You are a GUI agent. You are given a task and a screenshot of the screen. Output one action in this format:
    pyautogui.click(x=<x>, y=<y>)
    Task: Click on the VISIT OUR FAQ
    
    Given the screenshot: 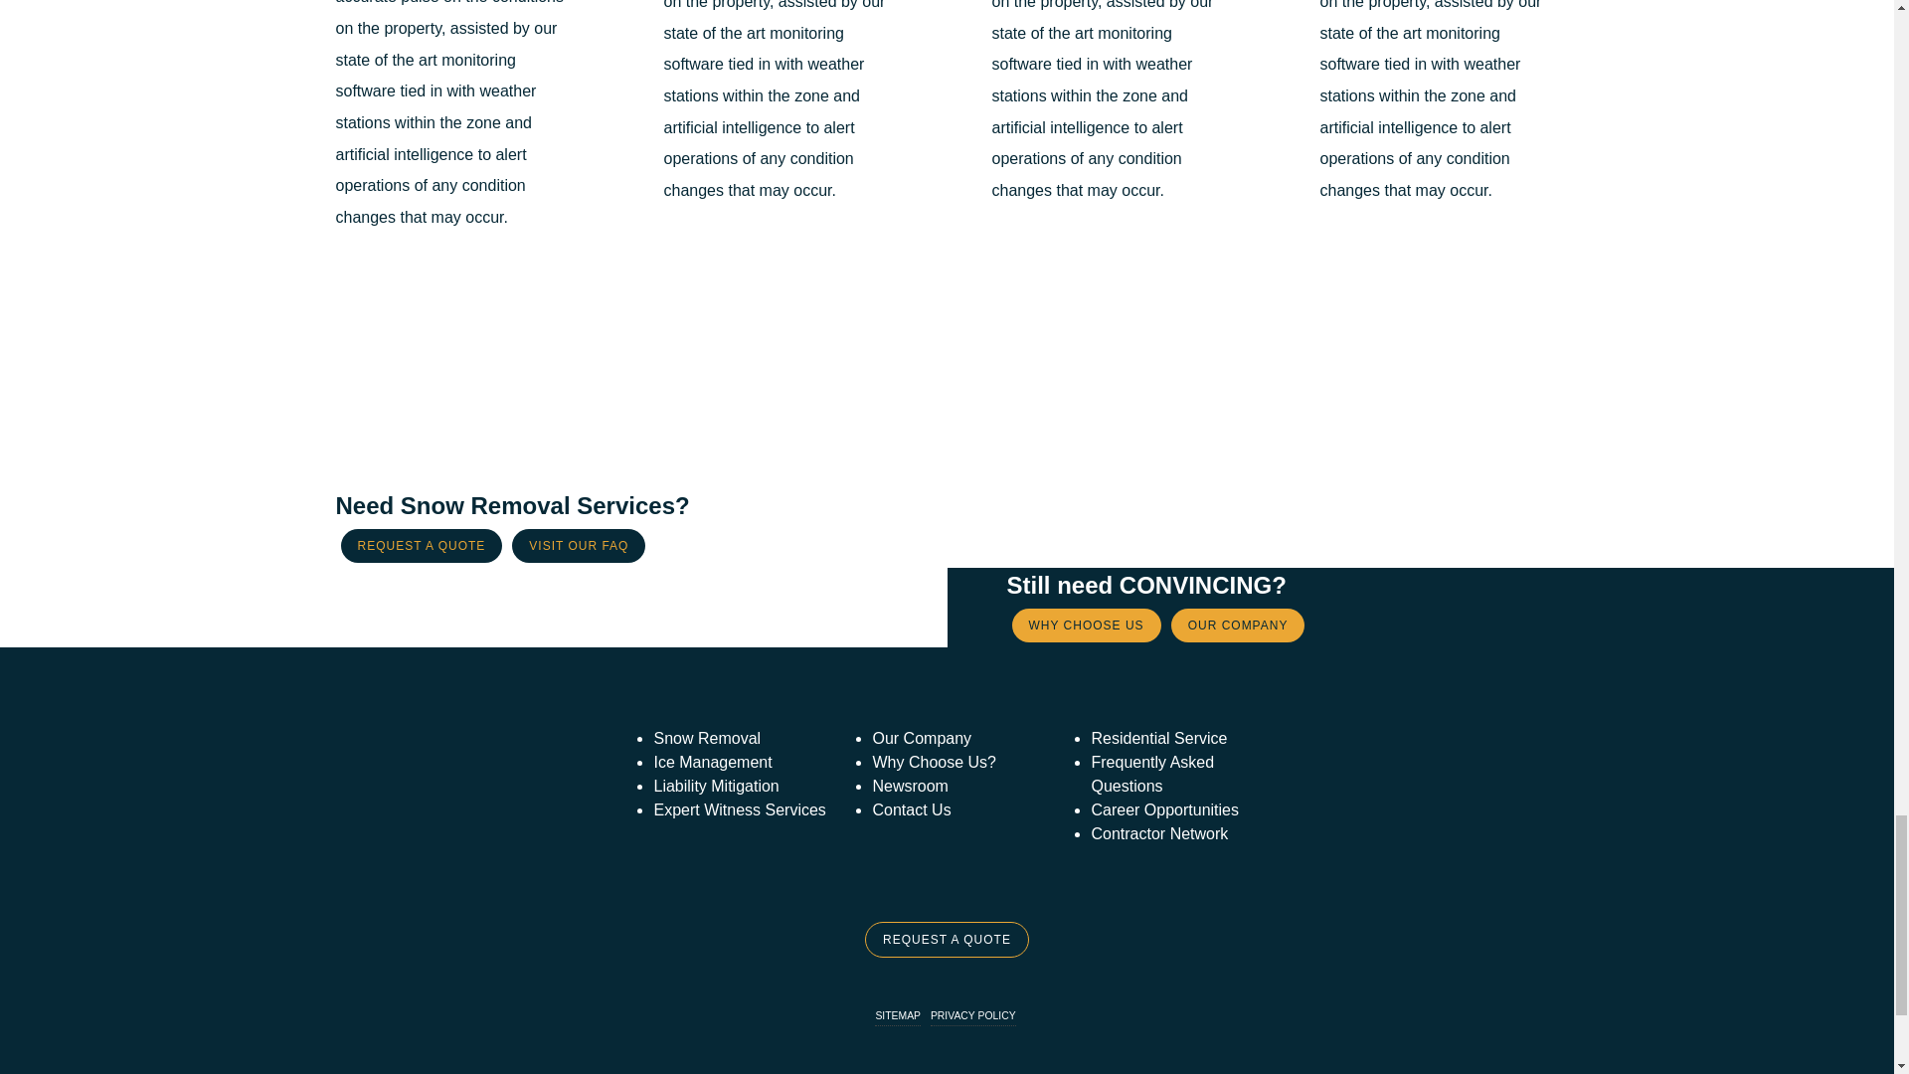 What is the action you would take?
    pyautogui.click(x=578, y=545)
    